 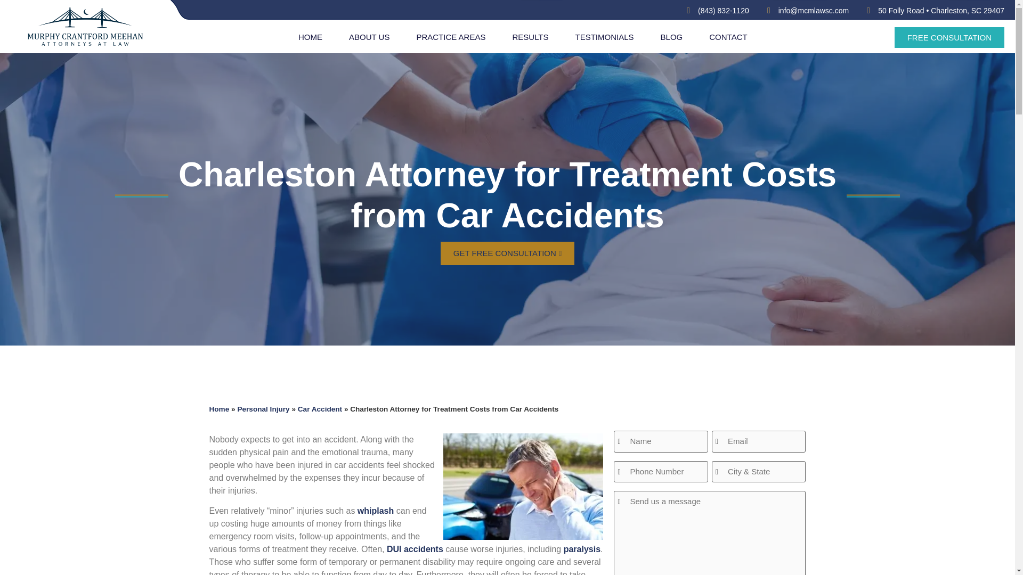 What do you see at coordinates (728, 37) in the screenshot?
I see `CONTACT` at bounding box center [728, 37].